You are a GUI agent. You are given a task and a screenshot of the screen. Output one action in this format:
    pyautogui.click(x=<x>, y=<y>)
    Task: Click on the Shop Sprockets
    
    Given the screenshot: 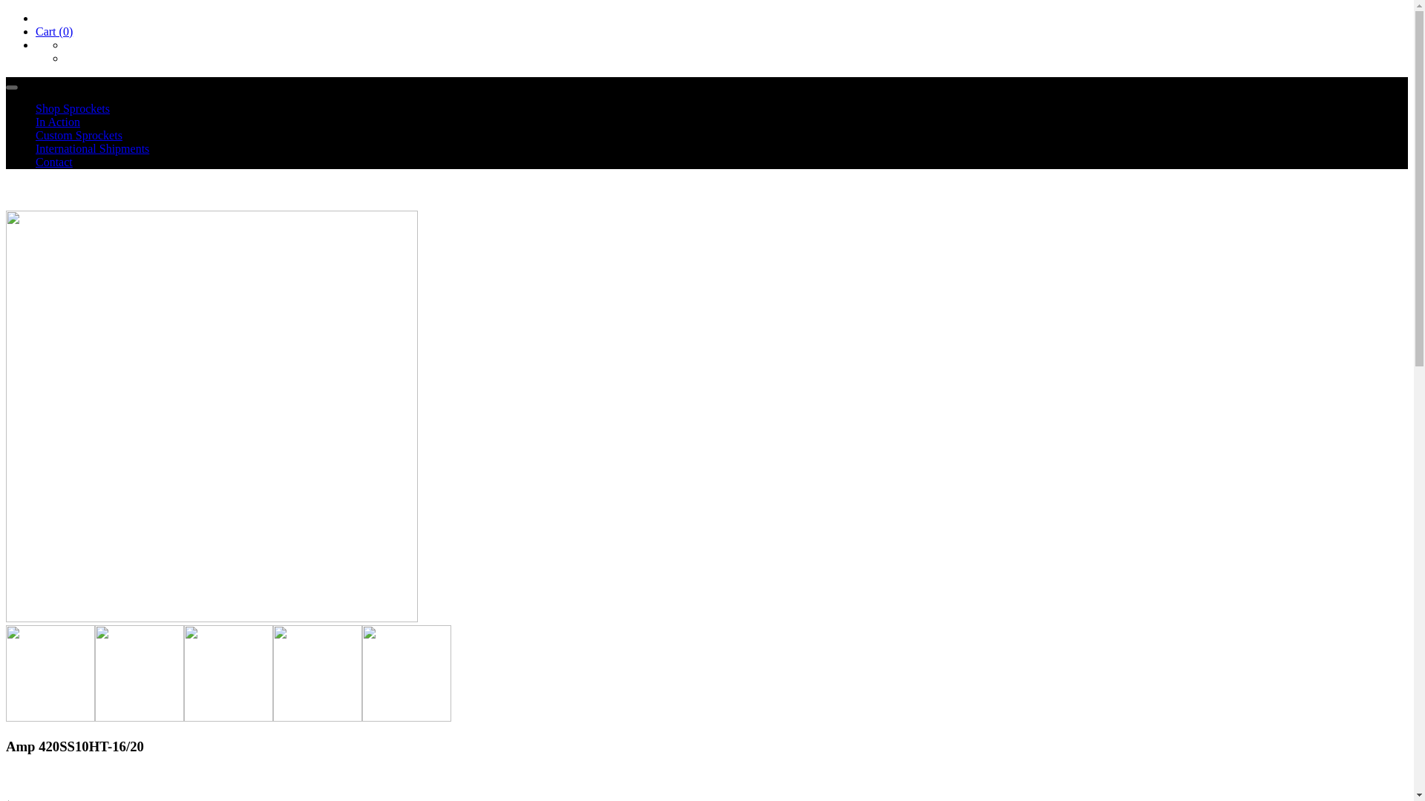 What is the action you would take?
    pyautogui.click(x=73, y=108)
    